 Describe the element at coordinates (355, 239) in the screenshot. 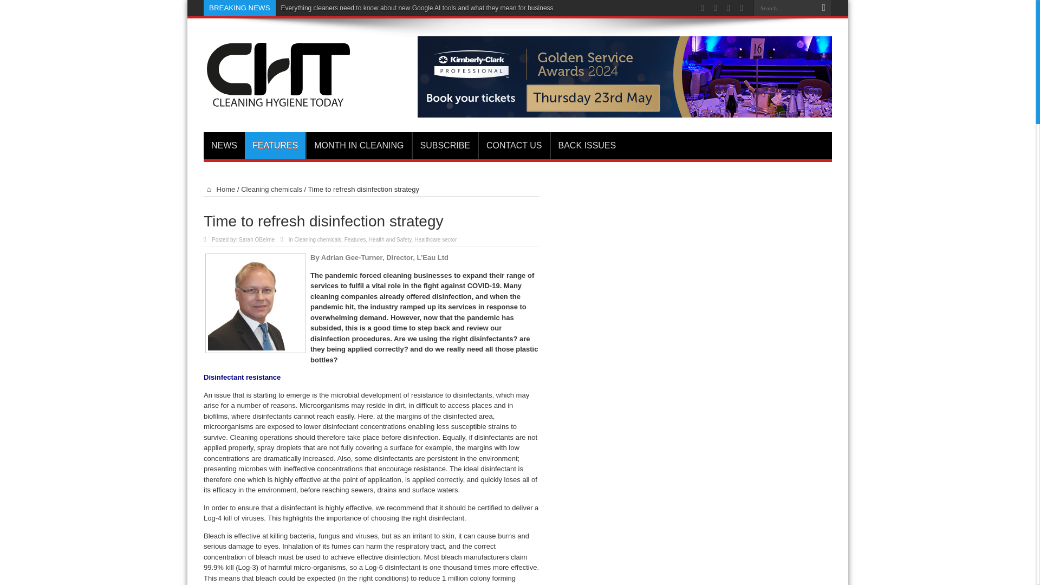

I see `Features` at that location.